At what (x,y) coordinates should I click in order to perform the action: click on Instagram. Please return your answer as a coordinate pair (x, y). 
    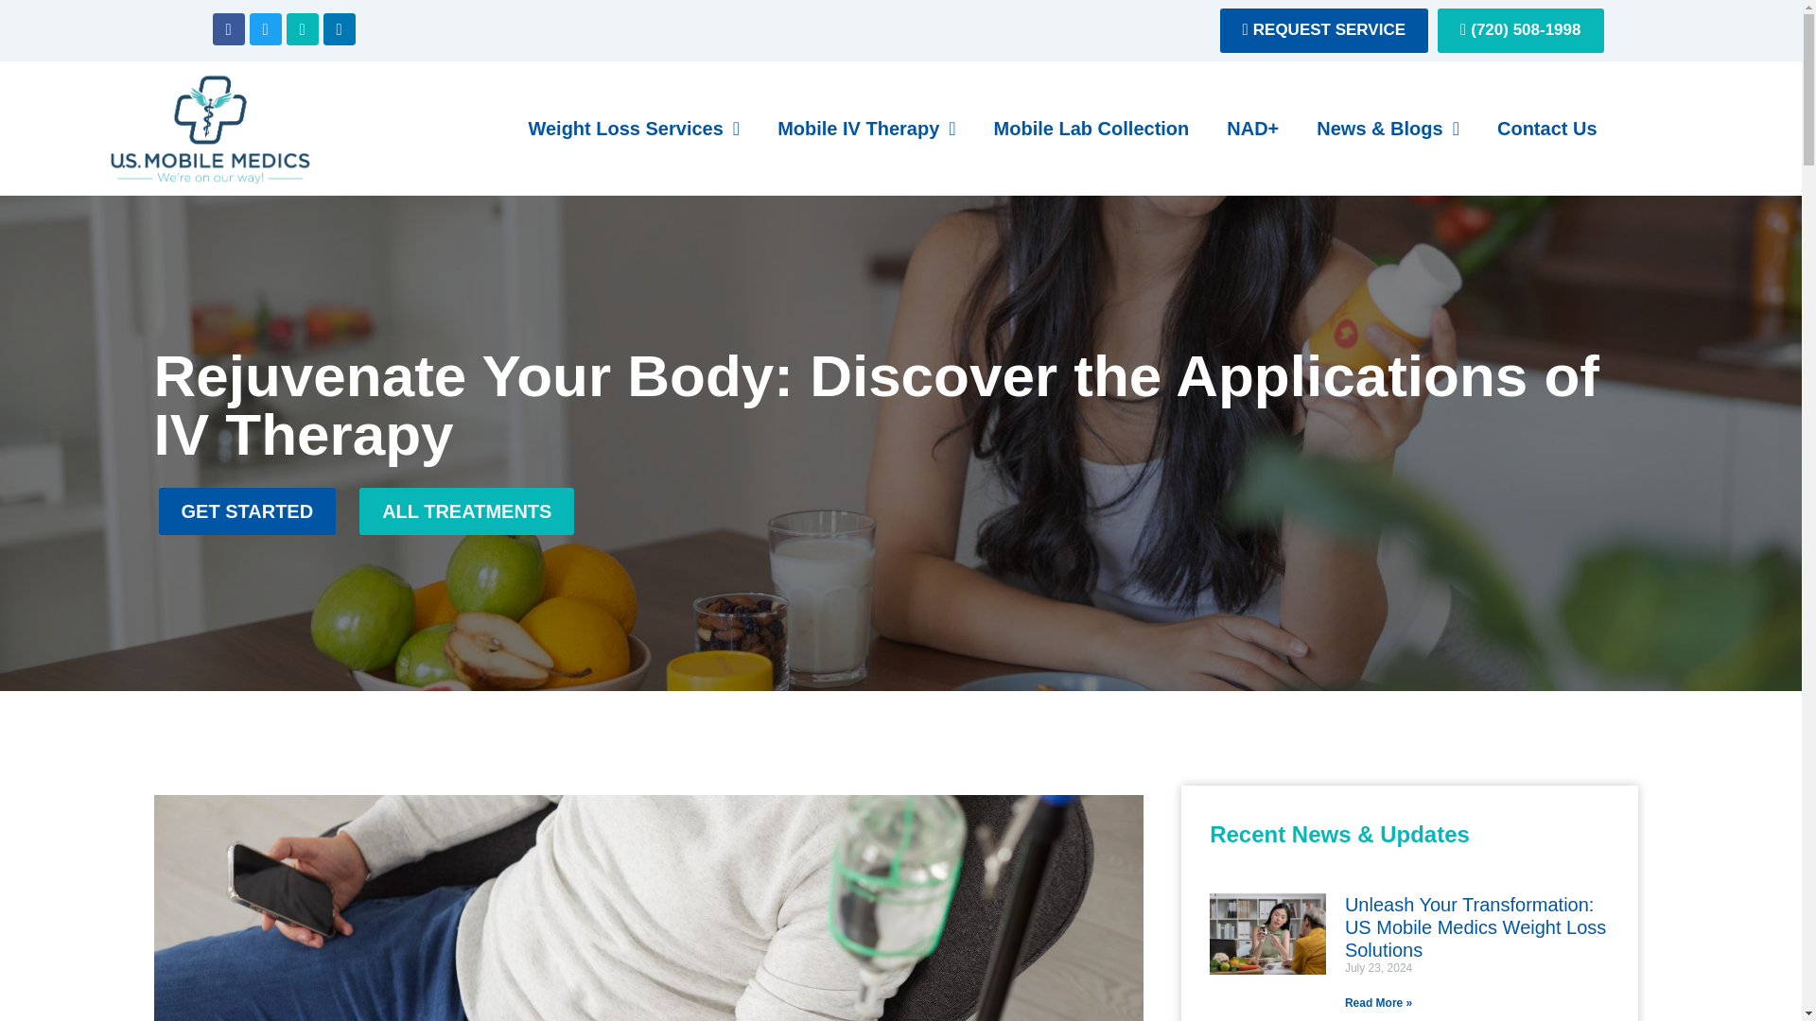
    Looking at the image, I should click on (301, 28).